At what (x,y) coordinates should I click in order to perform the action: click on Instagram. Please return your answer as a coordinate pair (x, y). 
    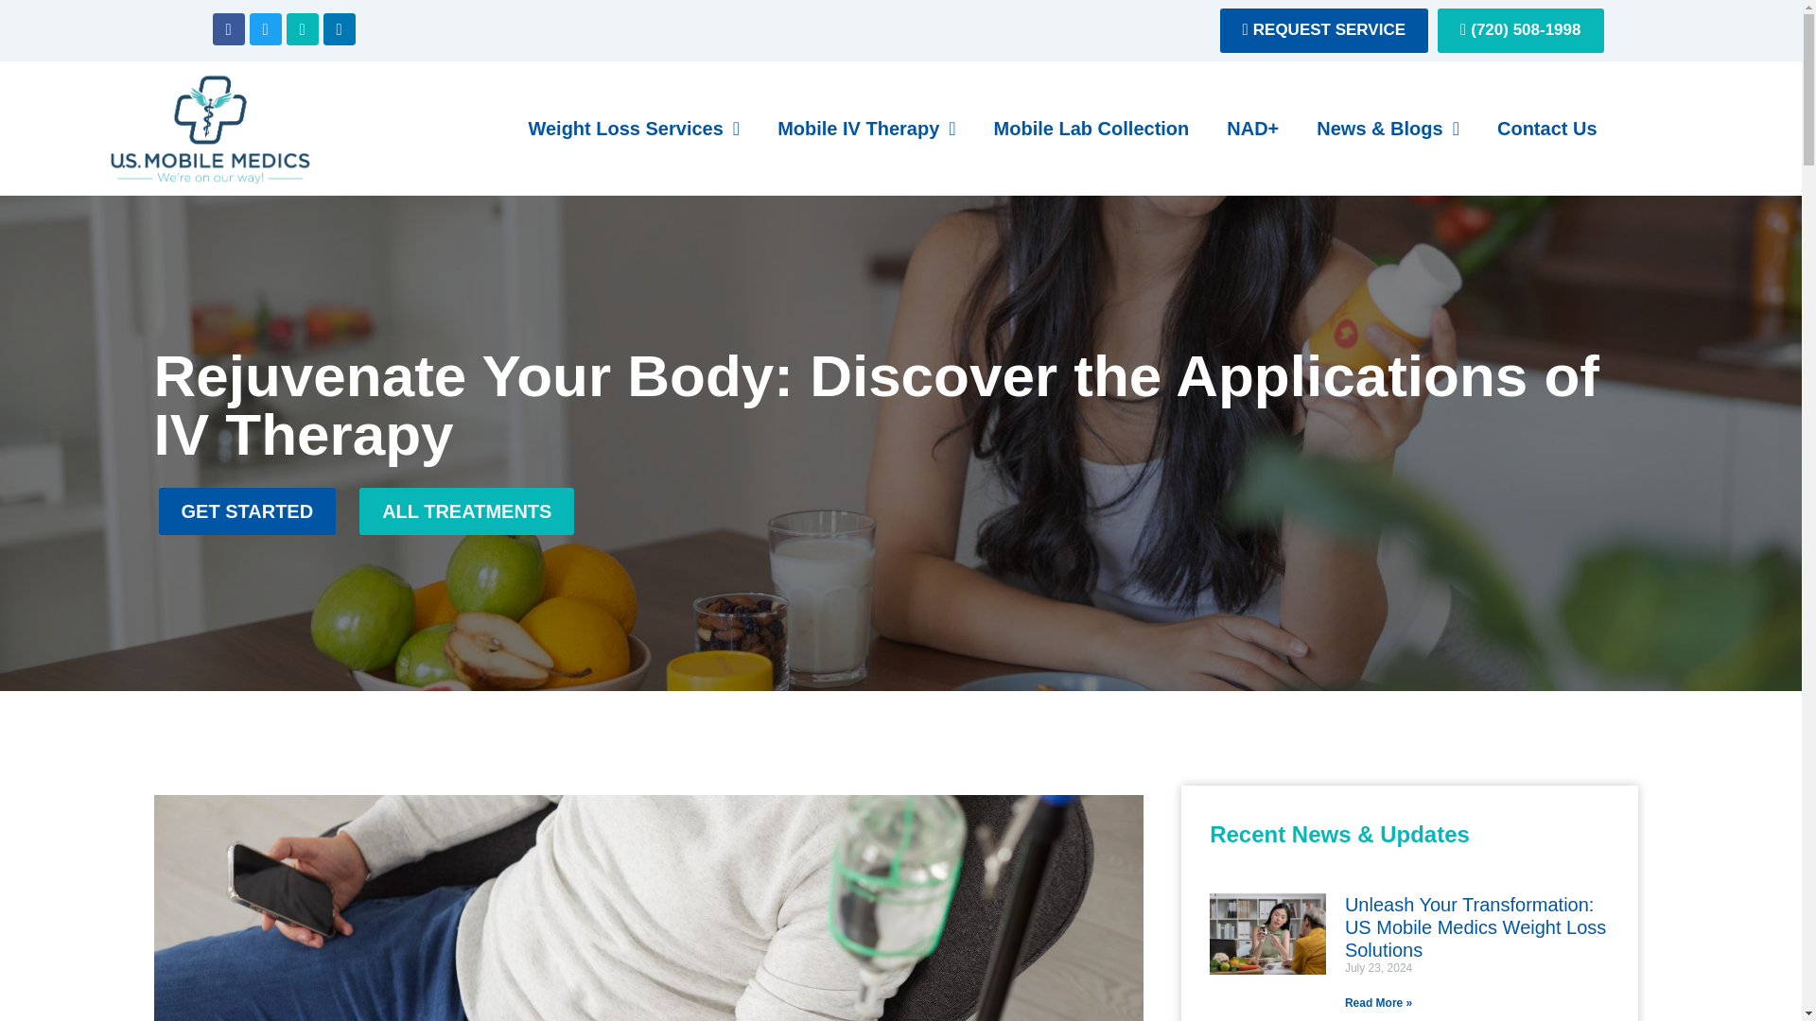
    Looking at the image, I should click on (301, 28).